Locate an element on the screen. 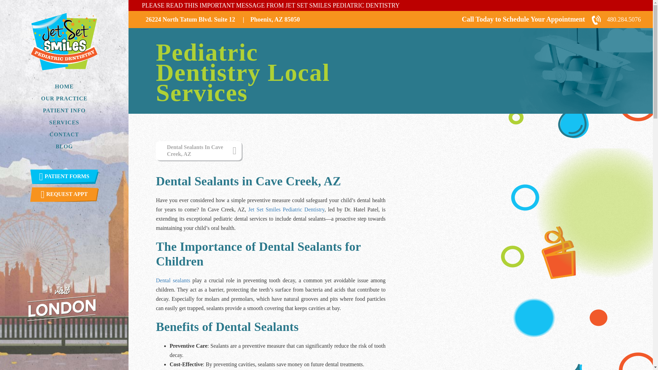  Home is located at coordinates (64, 86).